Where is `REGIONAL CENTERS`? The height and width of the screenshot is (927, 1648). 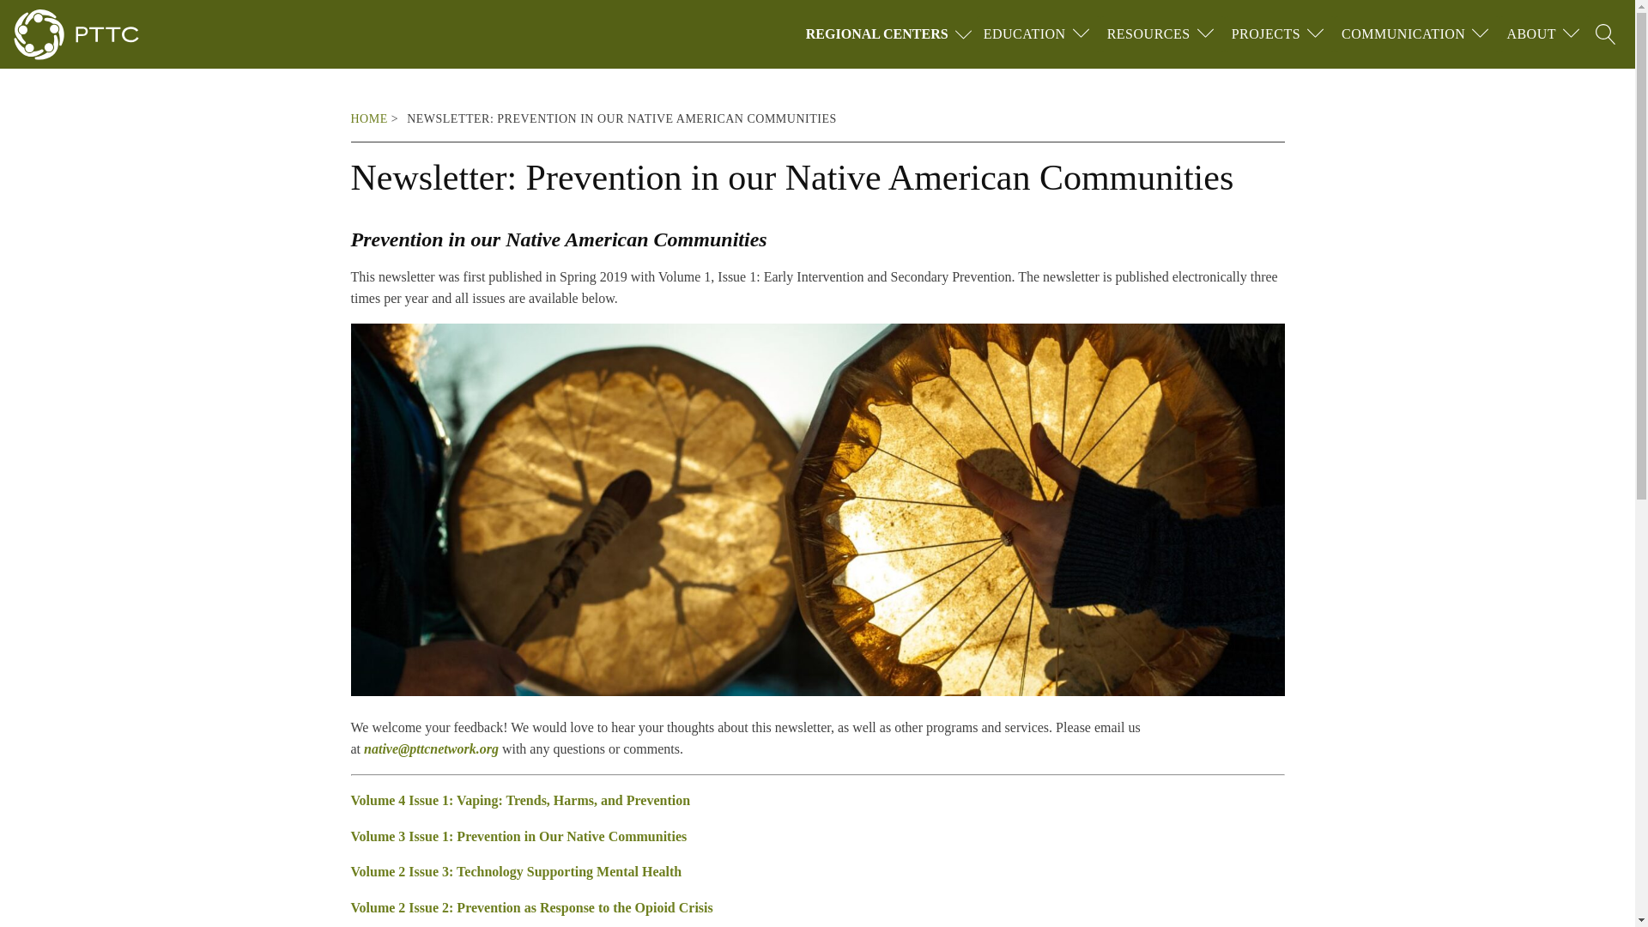
REGIONAL CENTERS is located at coordinates (891, 34).